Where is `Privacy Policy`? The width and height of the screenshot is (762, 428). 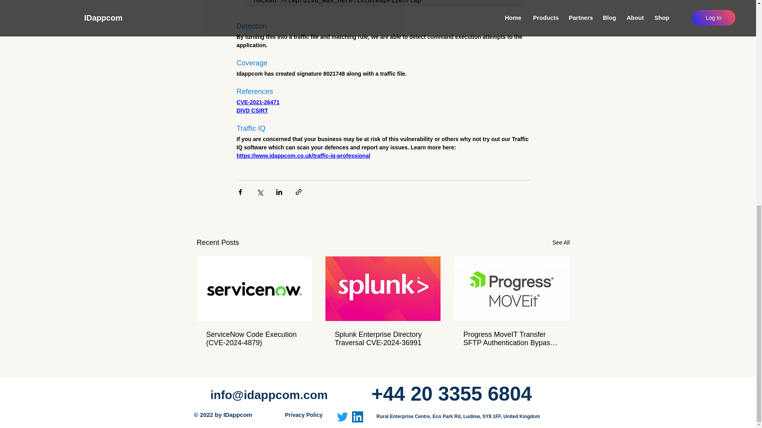 Privacy Policy is located at coordinates (304, 415).